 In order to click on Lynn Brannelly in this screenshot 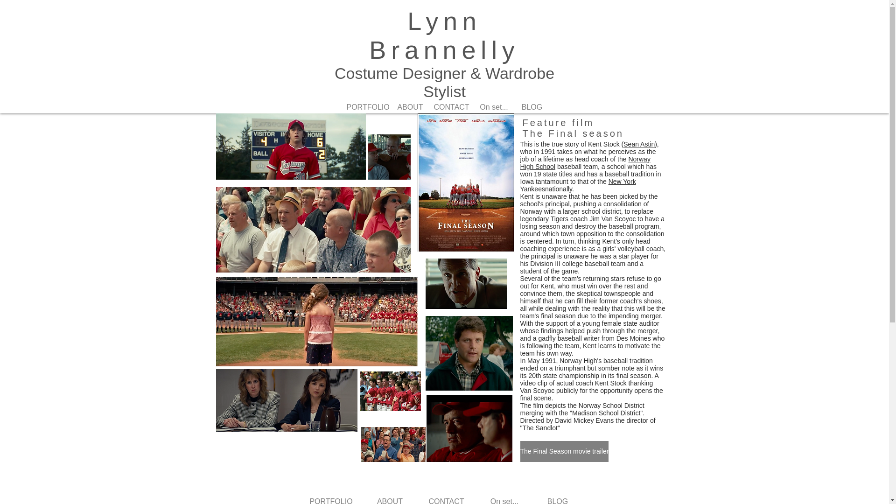, I will do `click(444, 35)`.